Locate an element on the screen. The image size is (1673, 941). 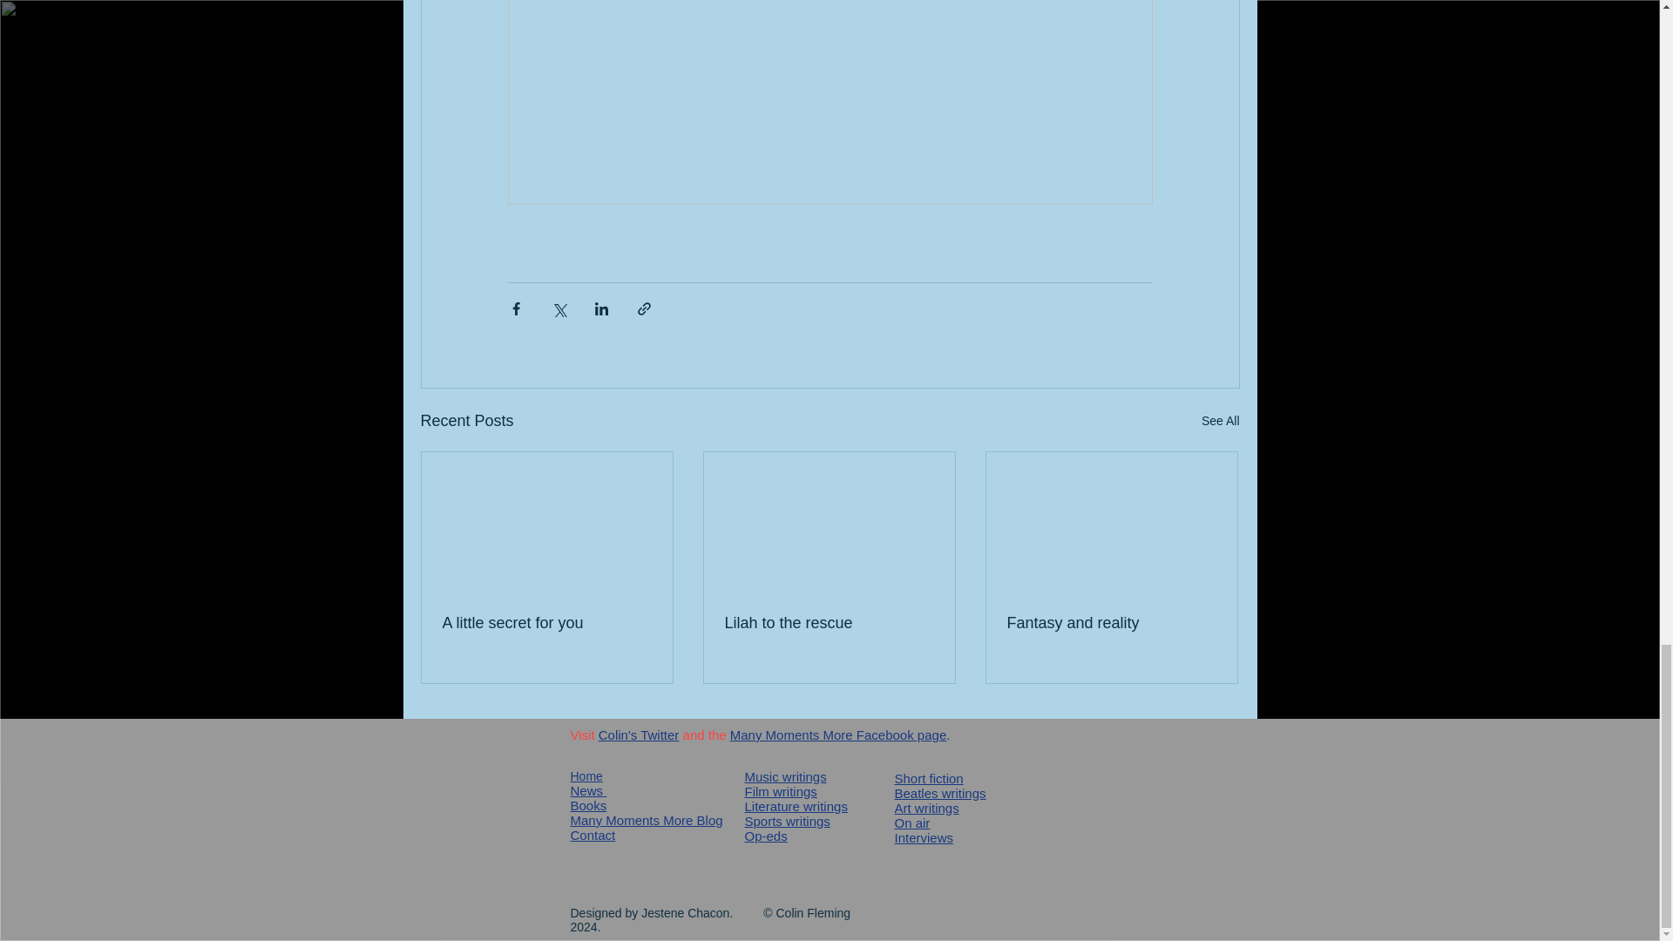
Home is located at coordinates (586, 775).